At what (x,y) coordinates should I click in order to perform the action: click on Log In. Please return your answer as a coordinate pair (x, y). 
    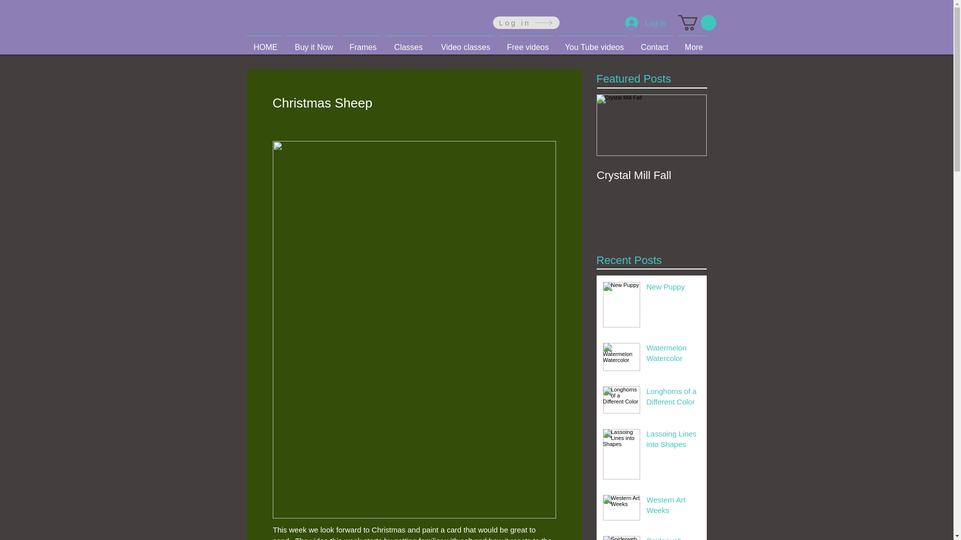
    Looking at the image, I should click on (646, 23).